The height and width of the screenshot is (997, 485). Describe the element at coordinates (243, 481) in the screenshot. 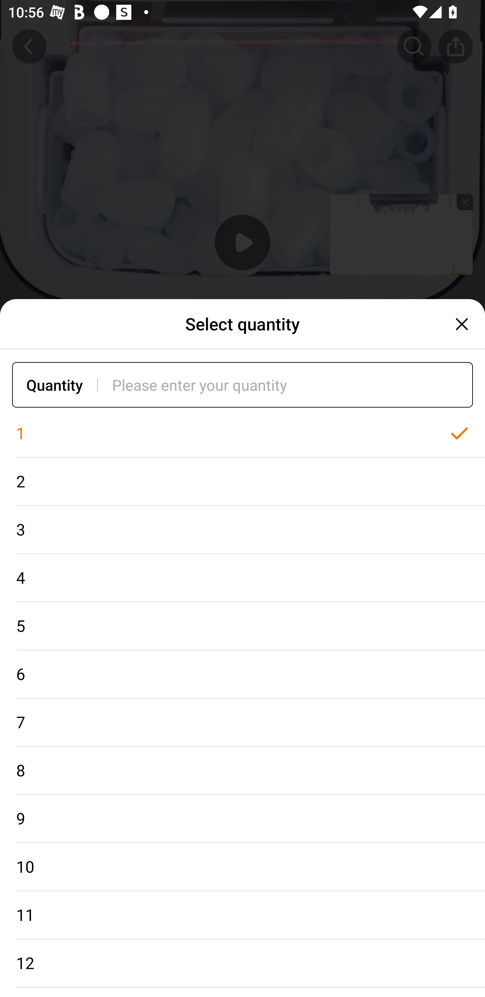

I see `2` at that location.